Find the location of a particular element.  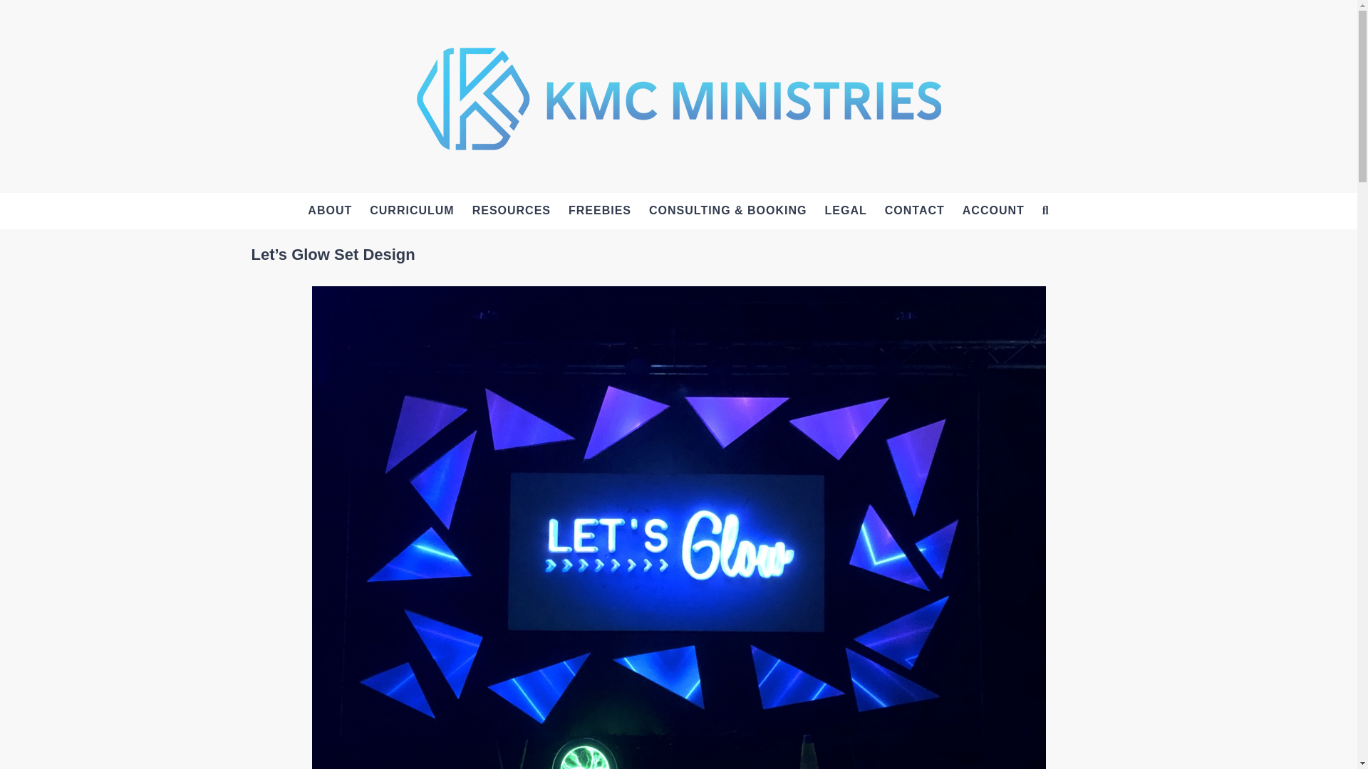

CONTACT is located at coordinates (914, 211).